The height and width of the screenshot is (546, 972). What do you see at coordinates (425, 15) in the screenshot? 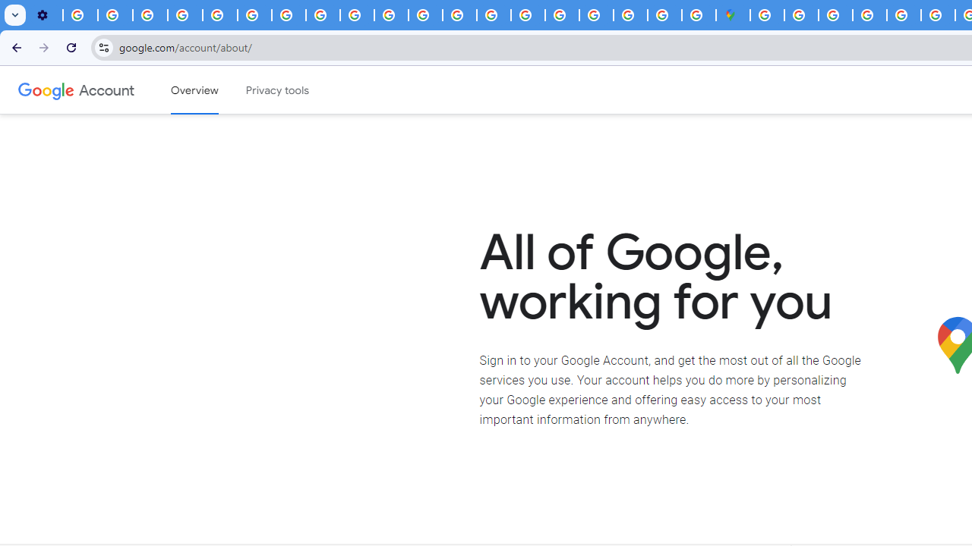
I see `https://scholar.google.com/` at bounding box center [425, 15].